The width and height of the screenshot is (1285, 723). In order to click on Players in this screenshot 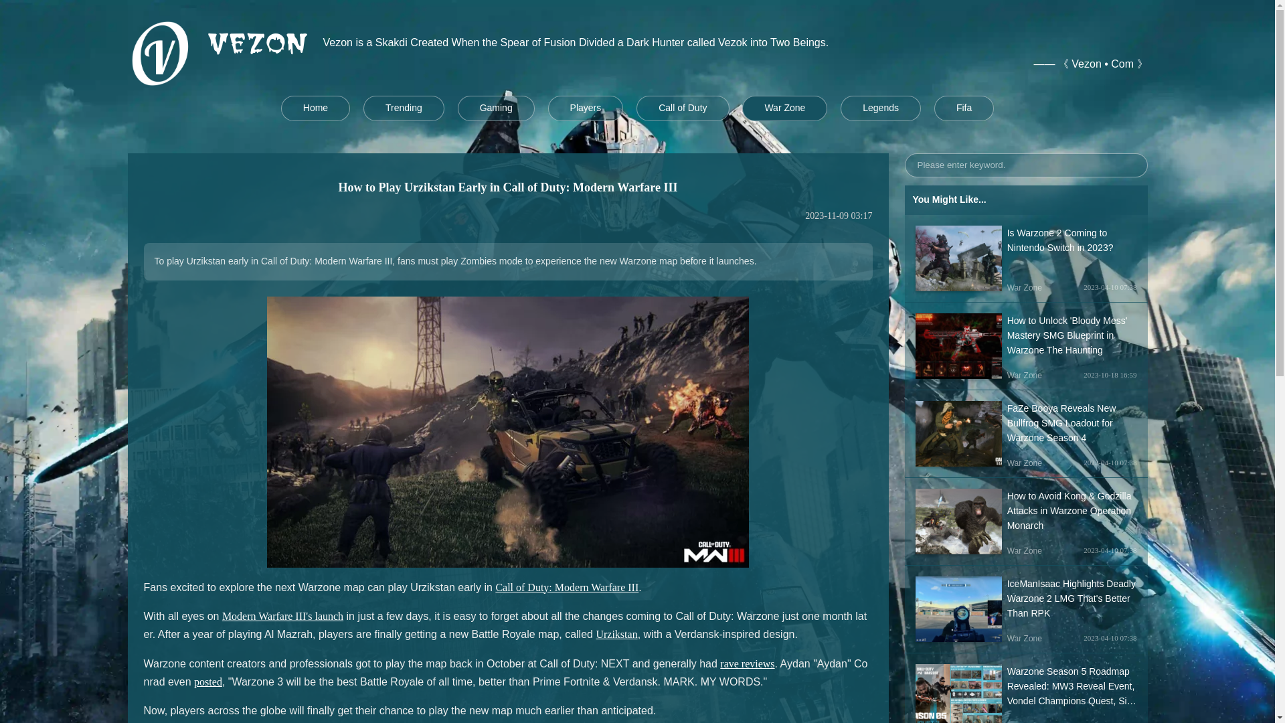, I will do `click(586, 108)`.